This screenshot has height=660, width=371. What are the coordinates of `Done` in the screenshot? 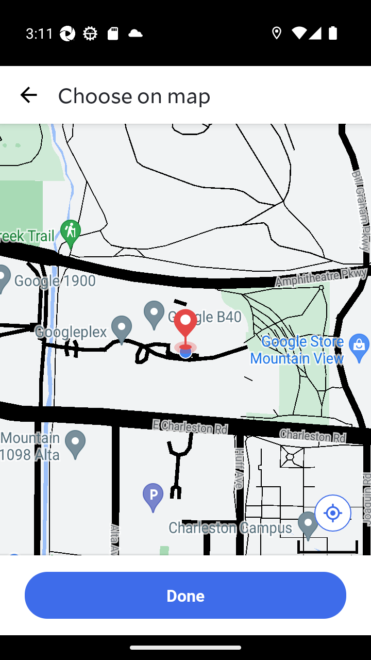 It's located at (185, 595).